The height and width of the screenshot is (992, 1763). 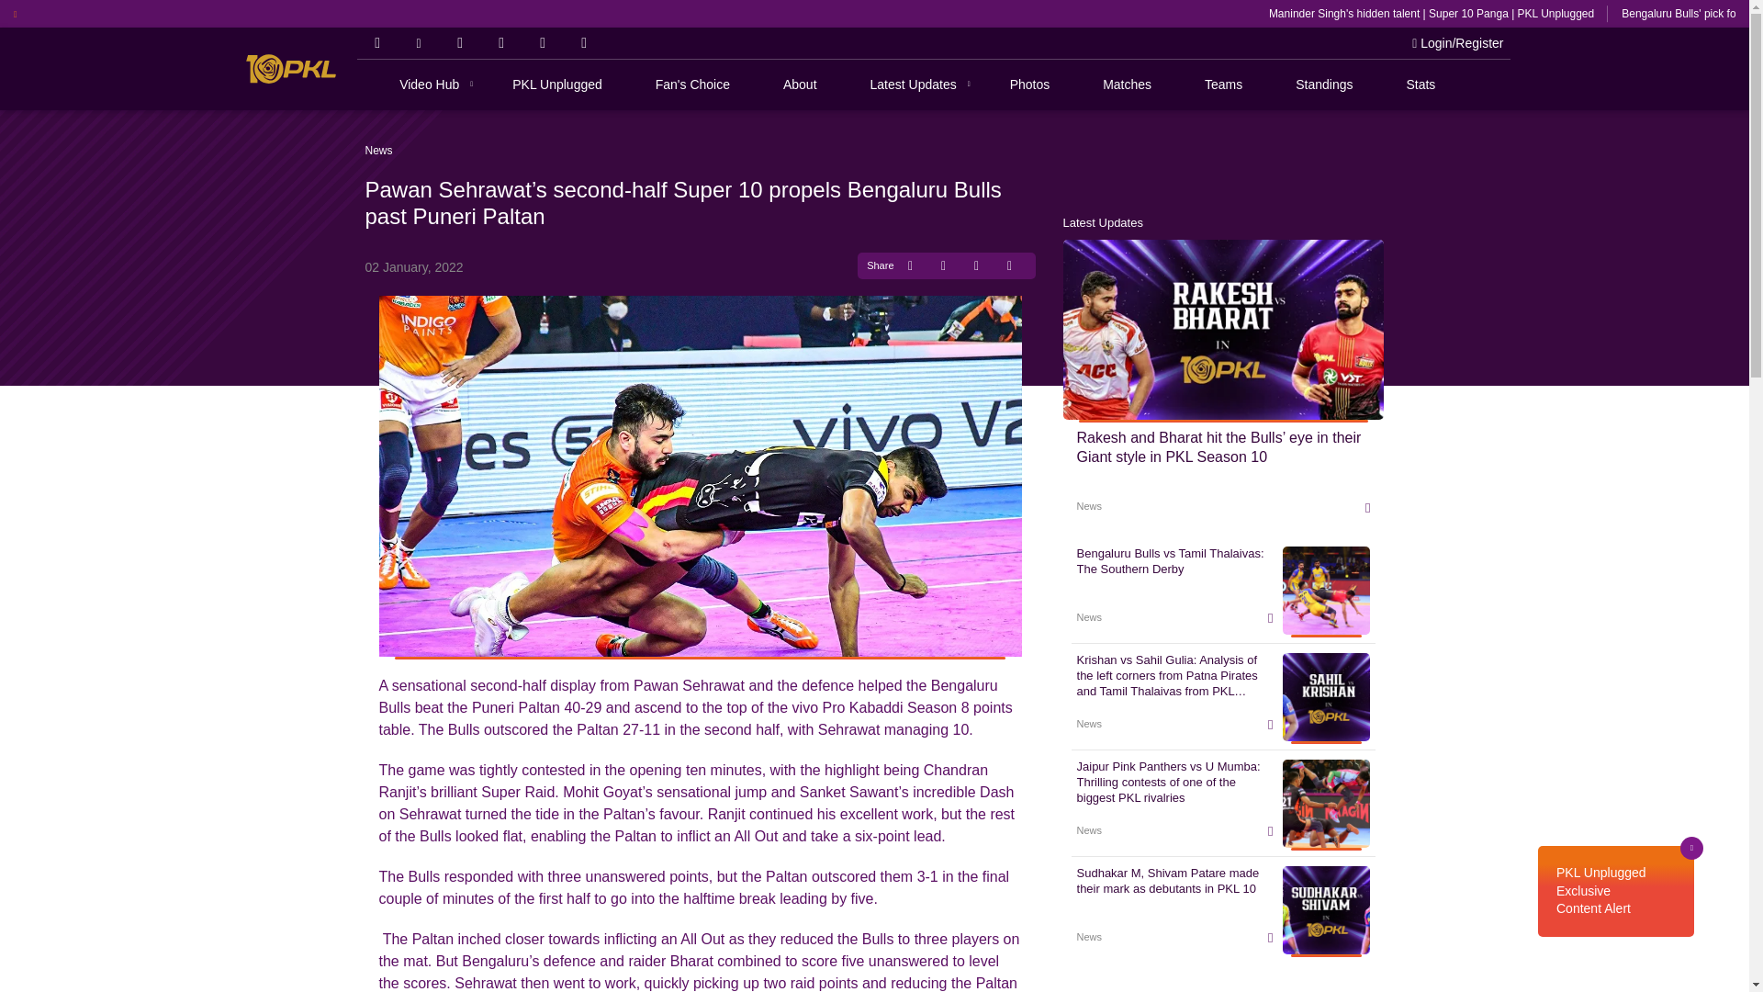 I want to click on vivo Pro Kabaddi, so click(x=291, y=68).